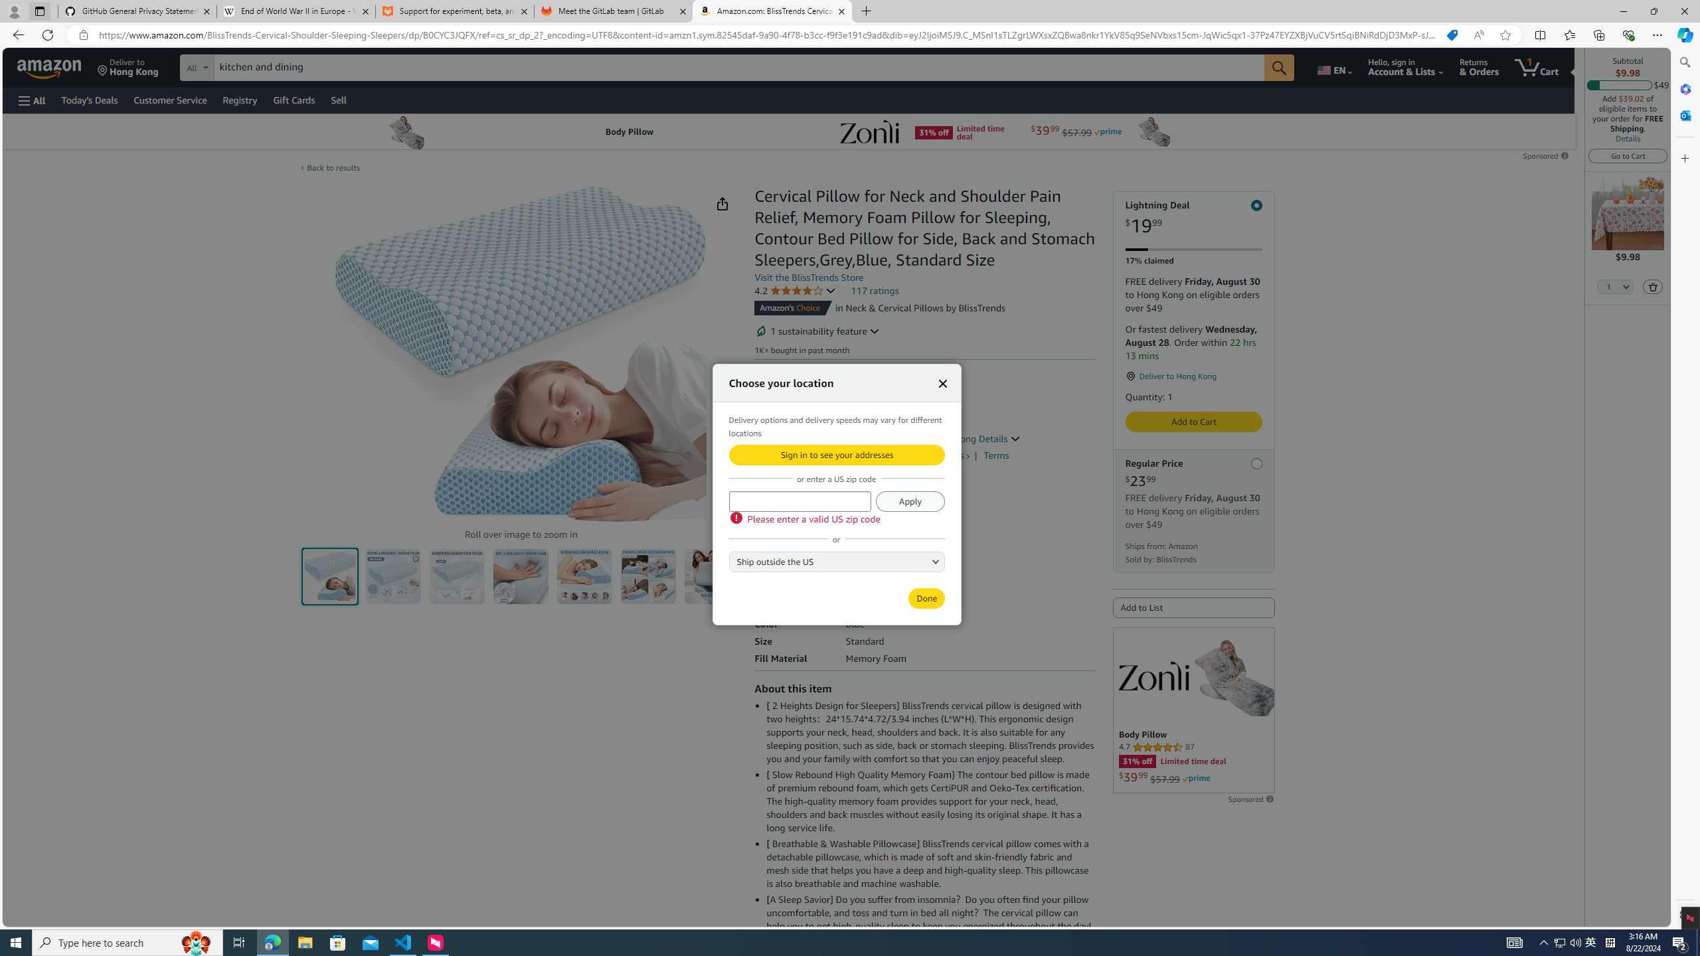  I want to click on Visit the BlissTrends Store, so click(809, 278).